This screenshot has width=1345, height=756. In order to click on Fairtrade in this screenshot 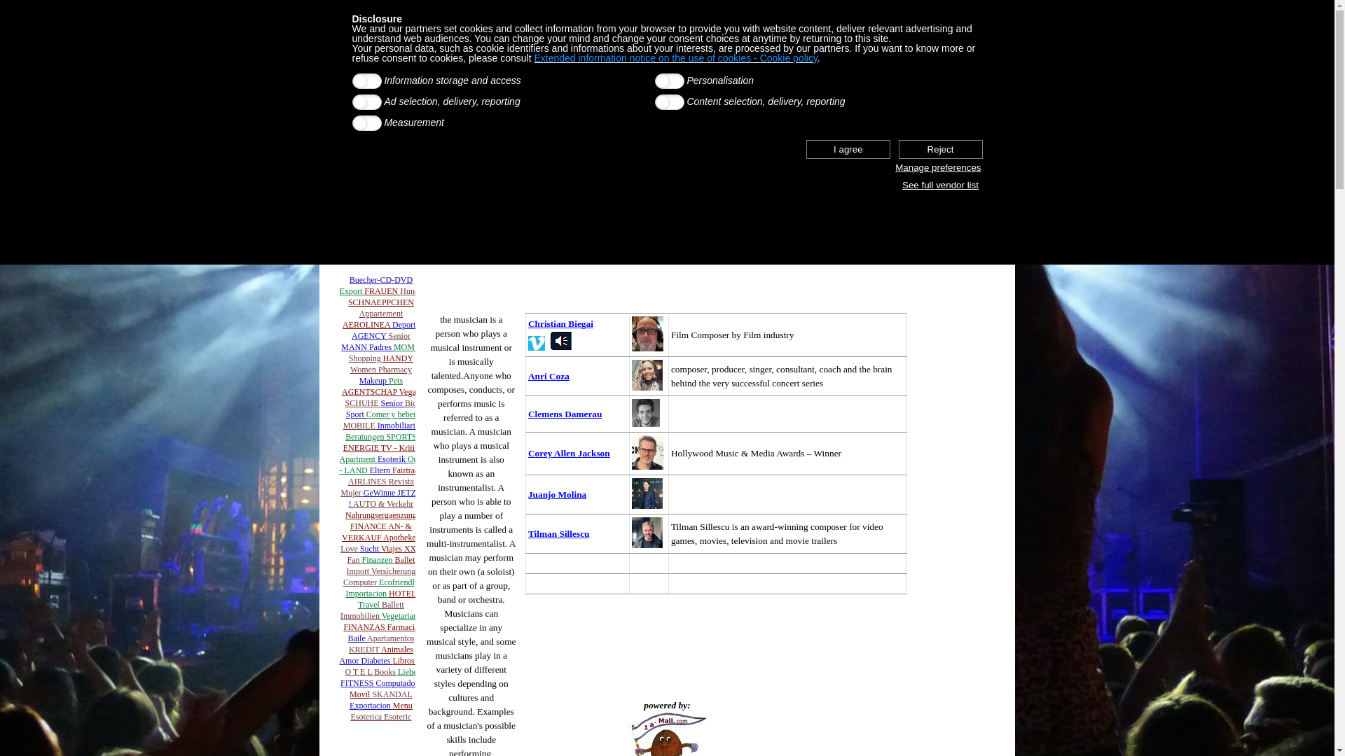, I will do `click(408, 470)`.